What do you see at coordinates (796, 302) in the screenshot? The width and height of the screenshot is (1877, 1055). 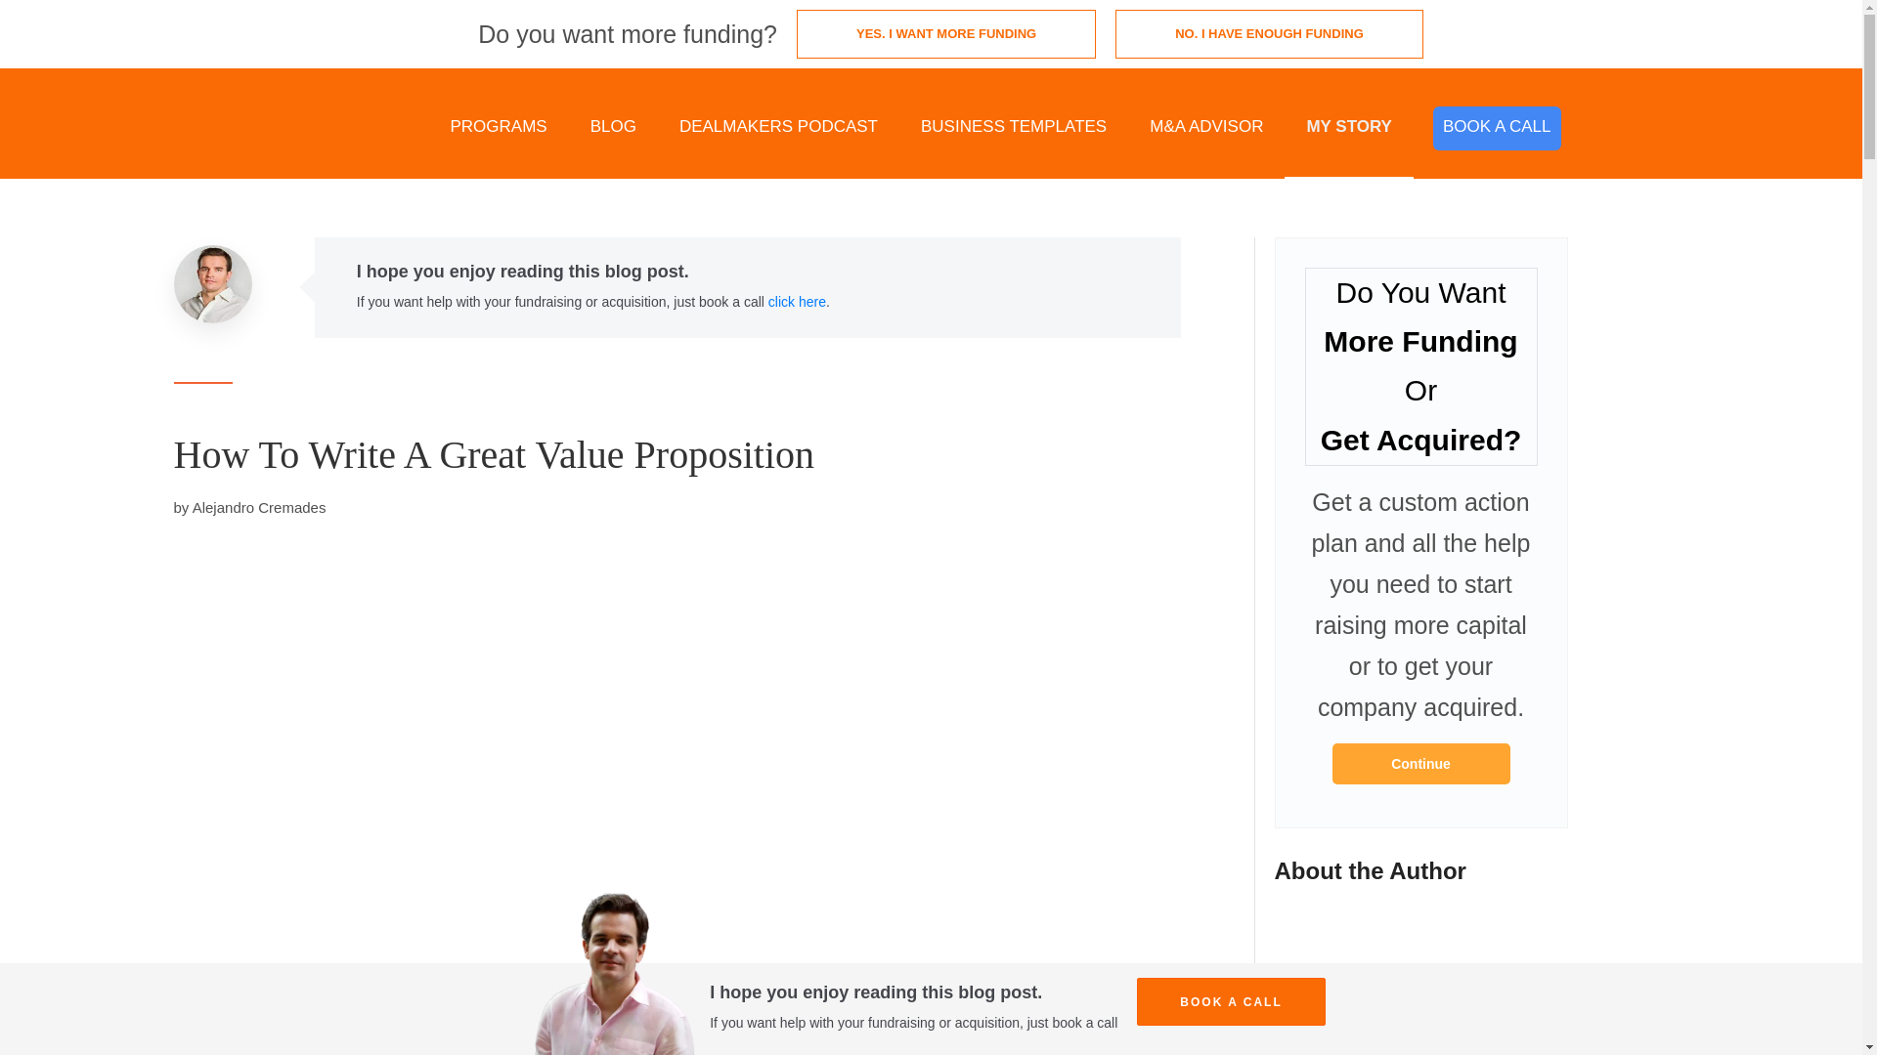 I see `click here` at bounding box center [796, 302].